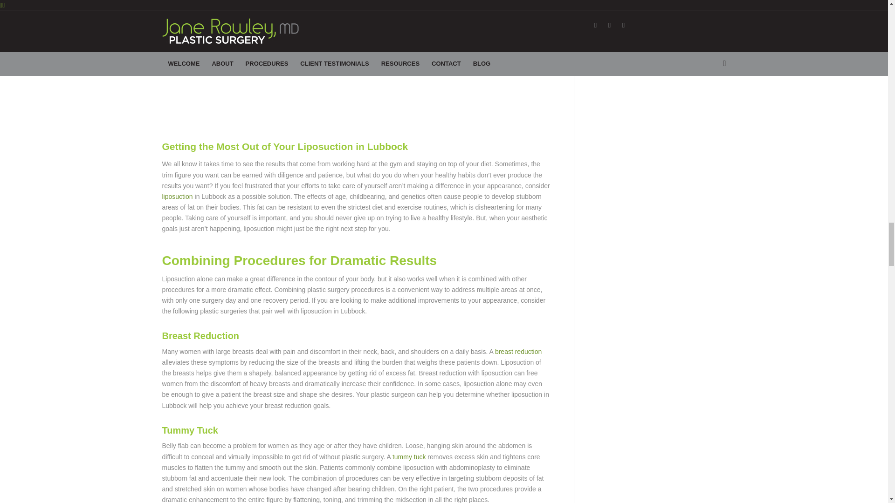 The height and width of the screenshot is (503, 895). Describe the element at coordinates (177, 196) in the screenshot. I see `liposuction` at that location.